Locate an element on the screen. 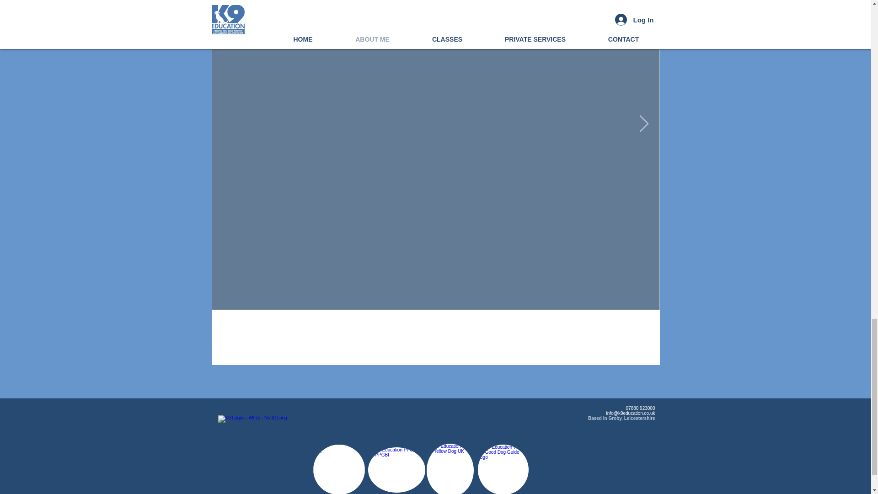  K9 Logos - Colour - No BG.png is located at coordinates (263, 455).